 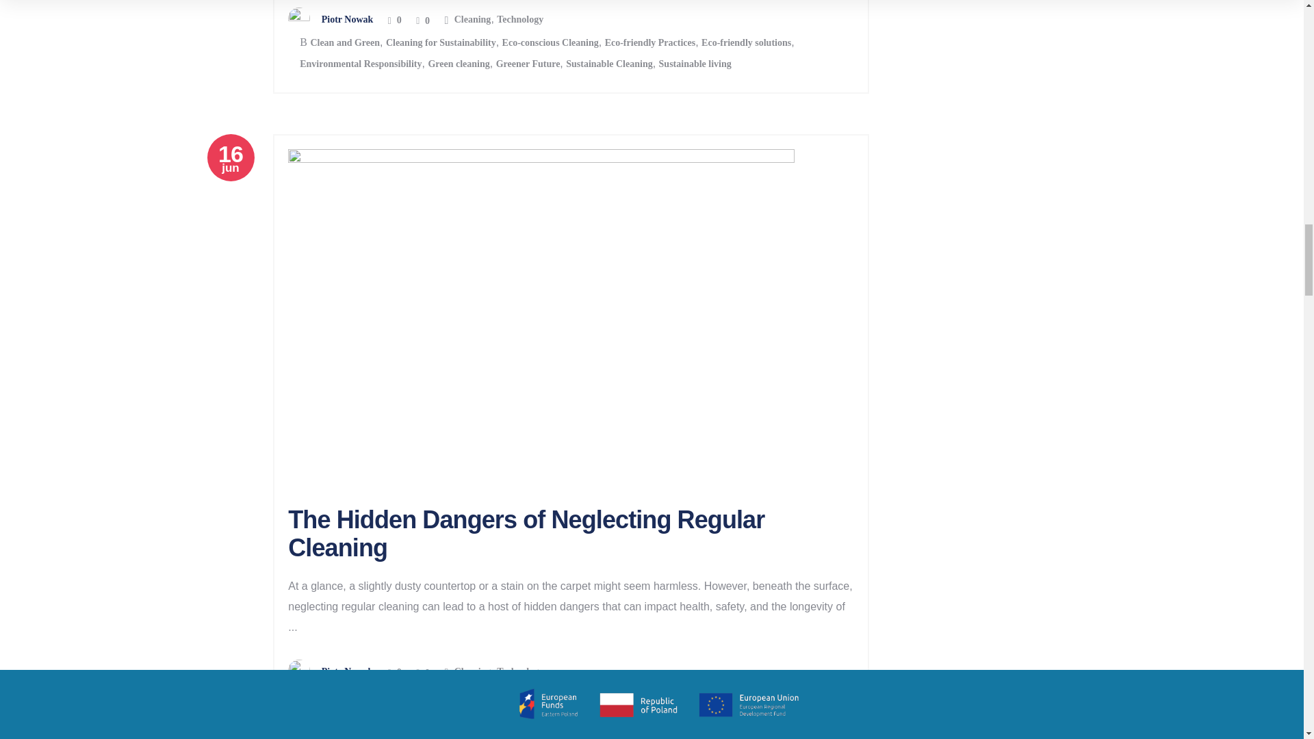 What do you see at coordinates (394, 673) in the screenshot?
I see `Like this` at bounding box center [394, 673].